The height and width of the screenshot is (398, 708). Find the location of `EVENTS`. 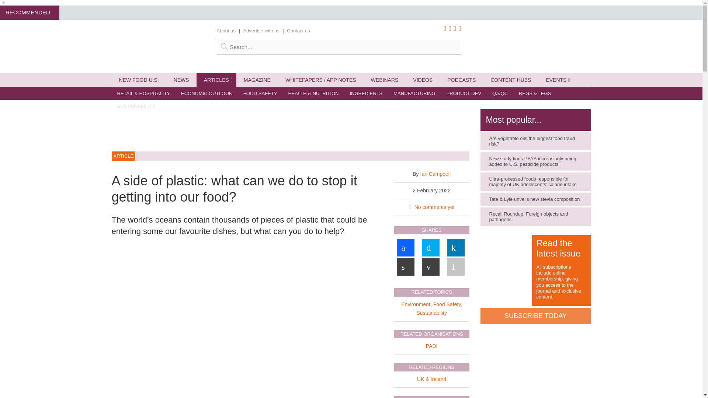

EVENTS is located at coordinates (556, 80).